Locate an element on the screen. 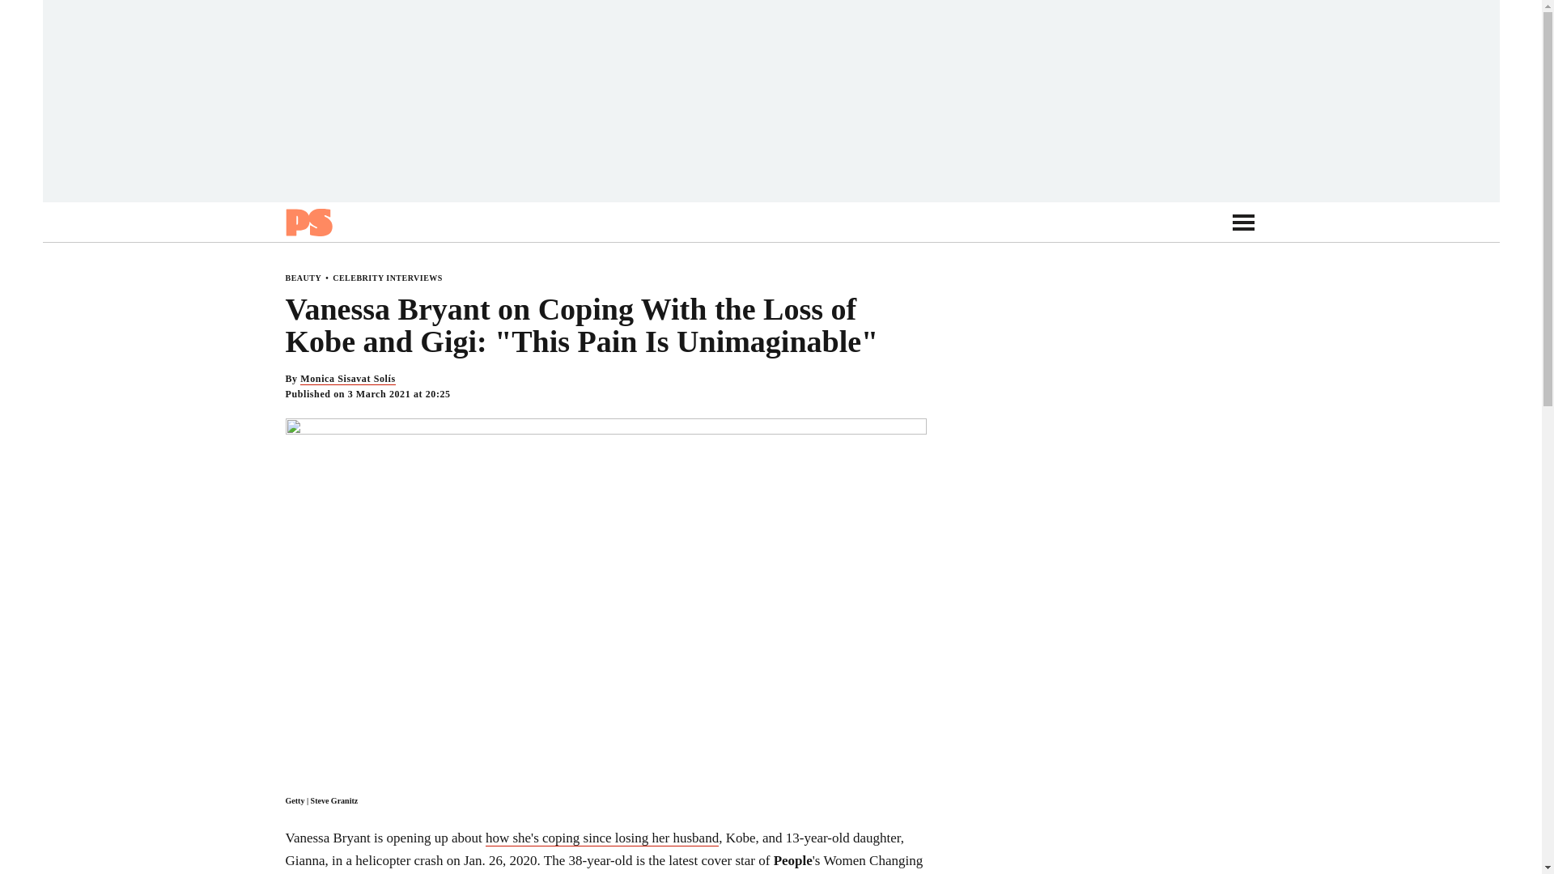 This screenshot has height=874, width=1554. Go to Navigation is located at coordinates (1243, 222).